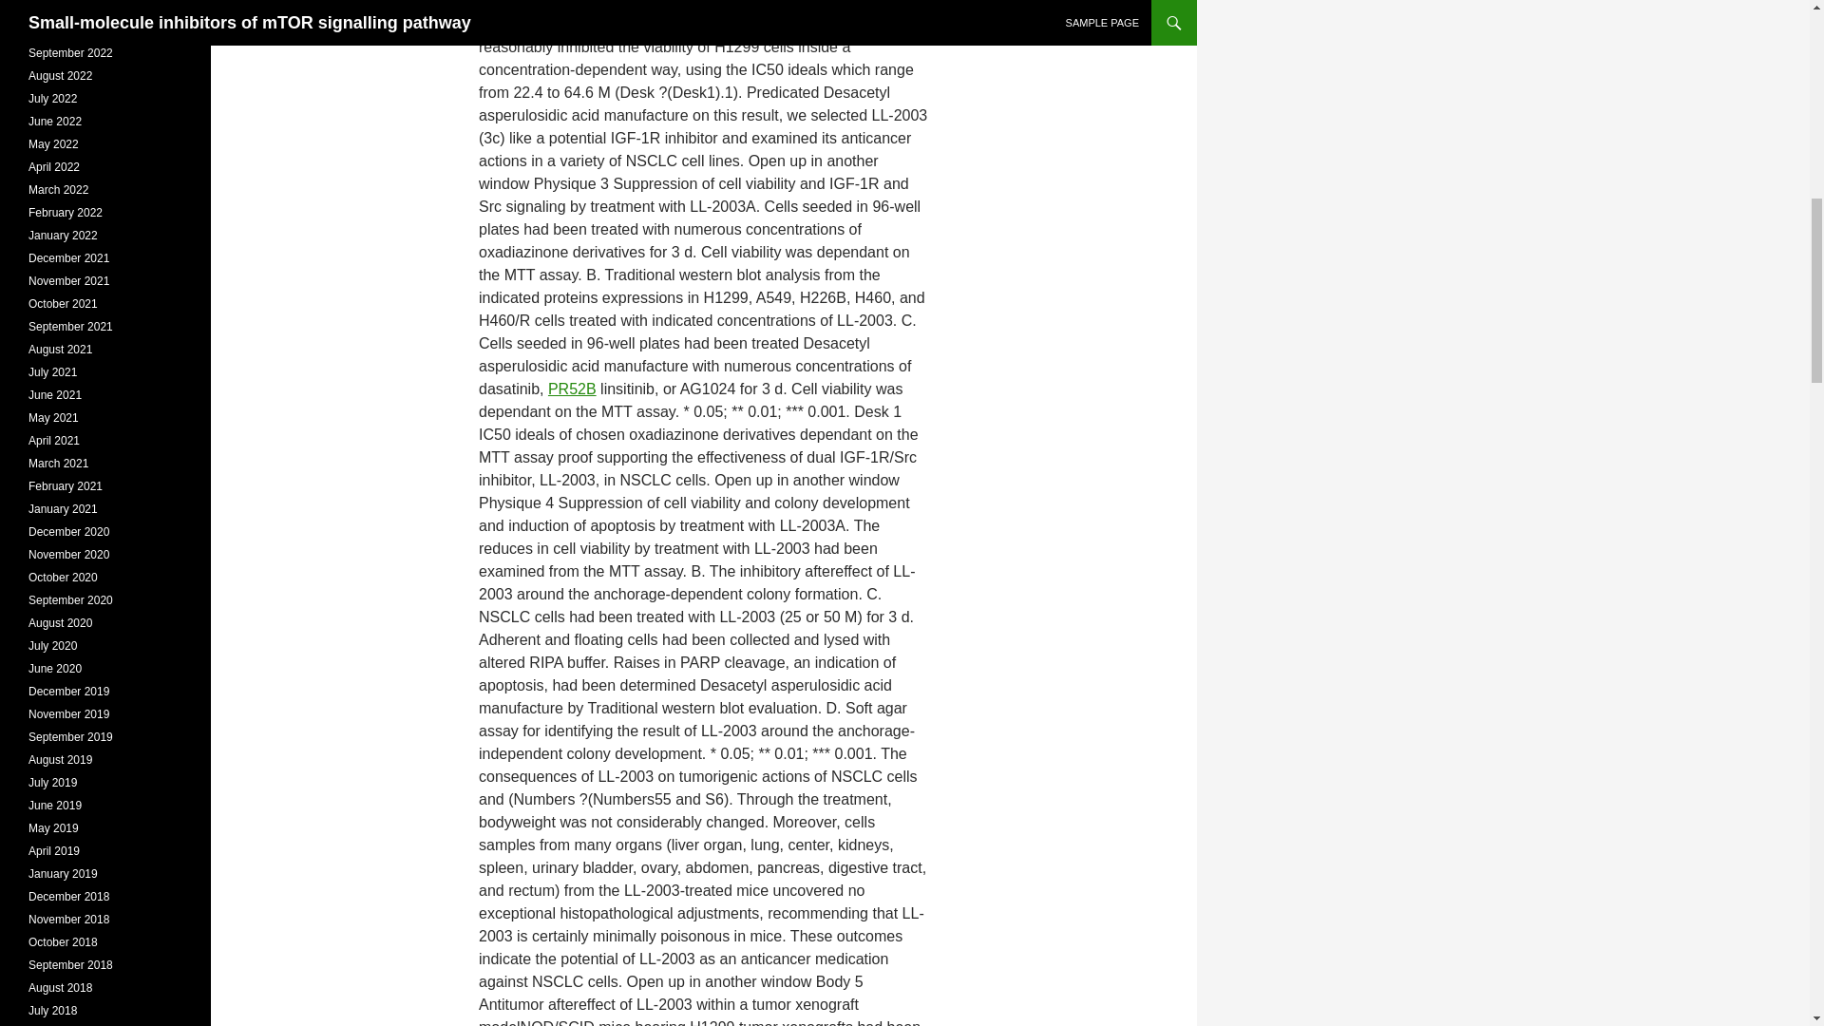 This screenshot has width=1824, height=1026. I want to click on June 2022, so click(55, 122).